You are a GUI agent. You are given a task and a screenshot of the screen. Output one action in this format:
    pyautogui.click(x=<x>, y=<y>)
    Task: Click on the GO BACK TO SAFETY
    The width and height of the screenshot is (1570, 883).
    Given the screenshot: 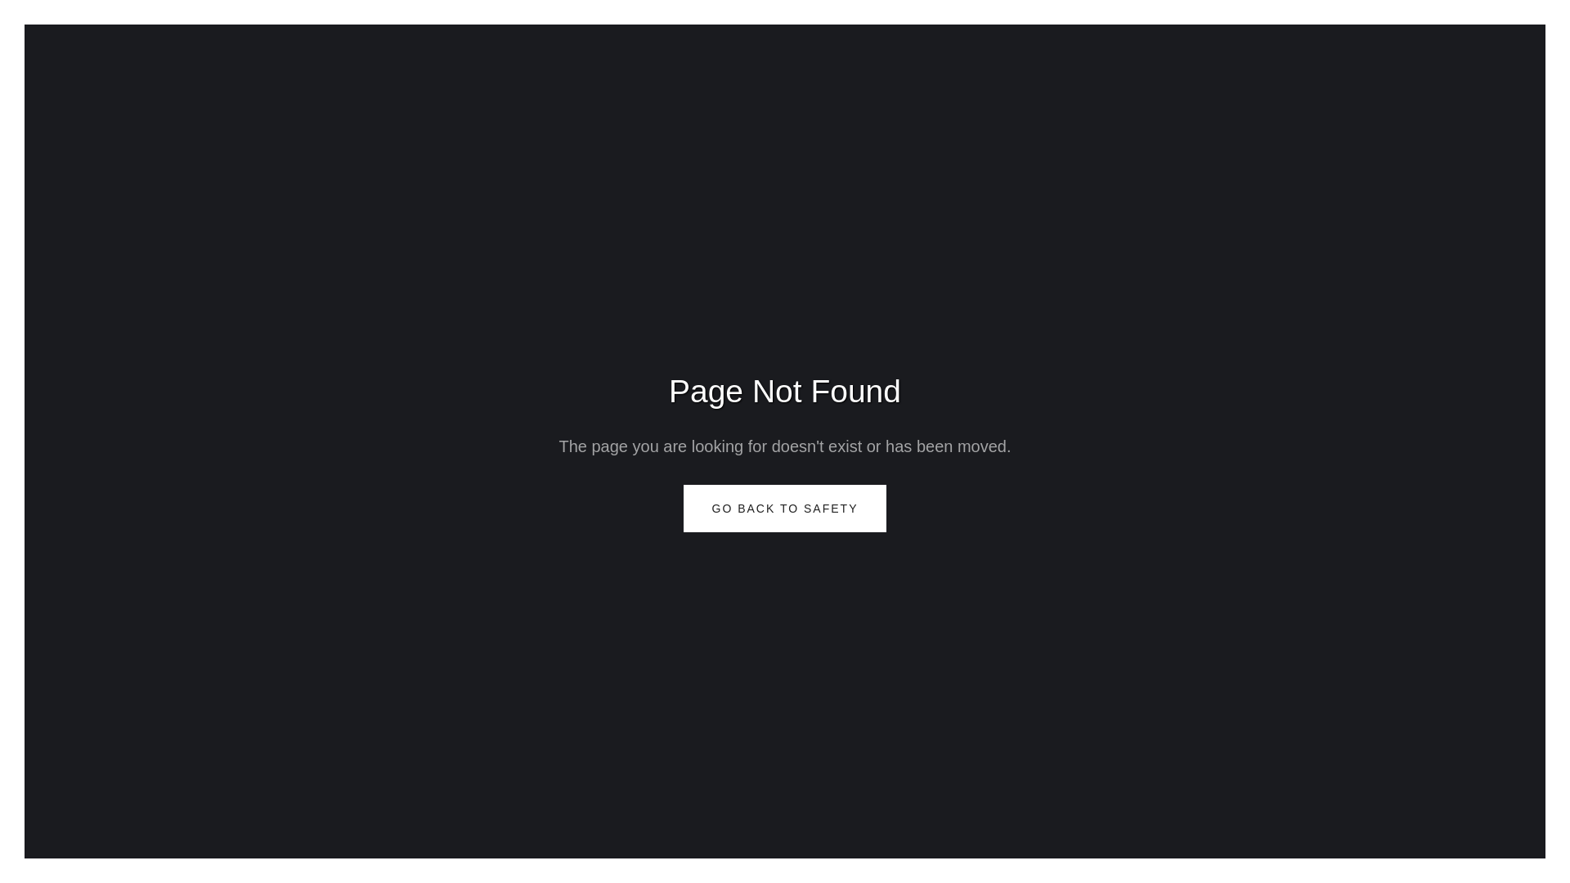 What is the action you would take?
    pyautogui.click(x=785, y=509)
    